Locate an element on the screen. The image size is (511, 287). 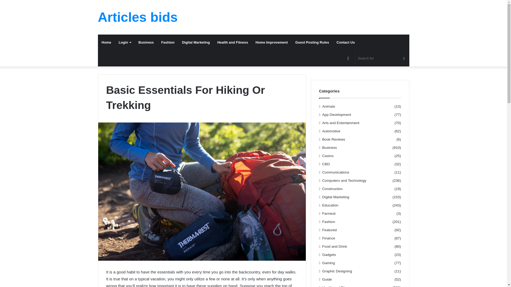
Fashion is located at coordinates (168, 43).